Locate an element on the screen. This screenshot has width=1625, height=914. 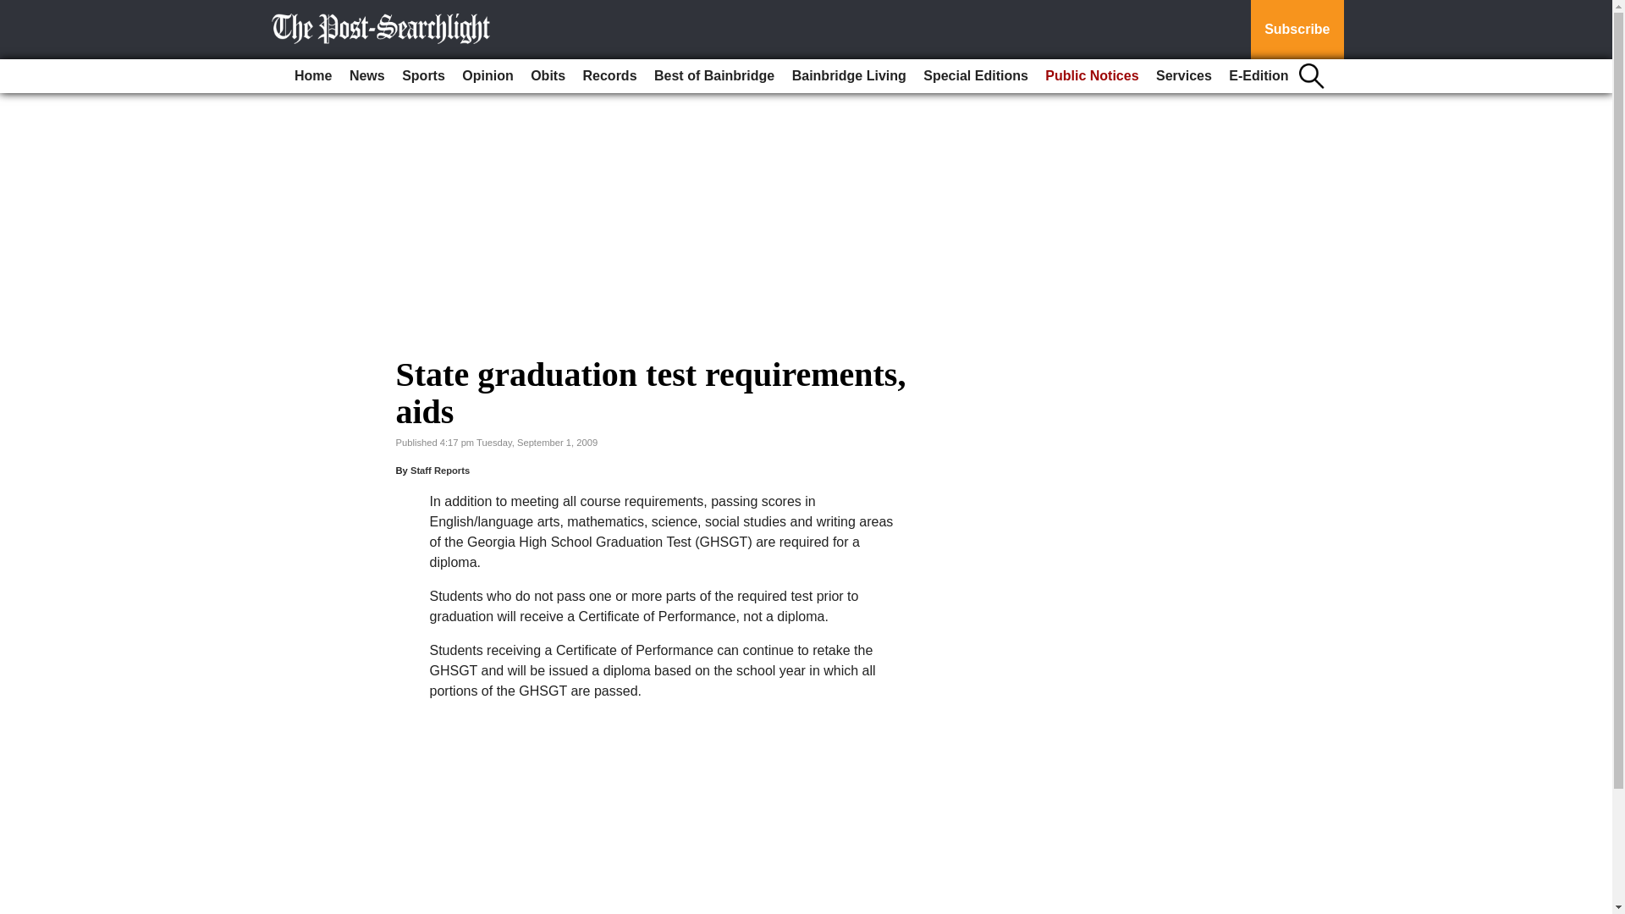
Services is located at coordinates (1183, 76).